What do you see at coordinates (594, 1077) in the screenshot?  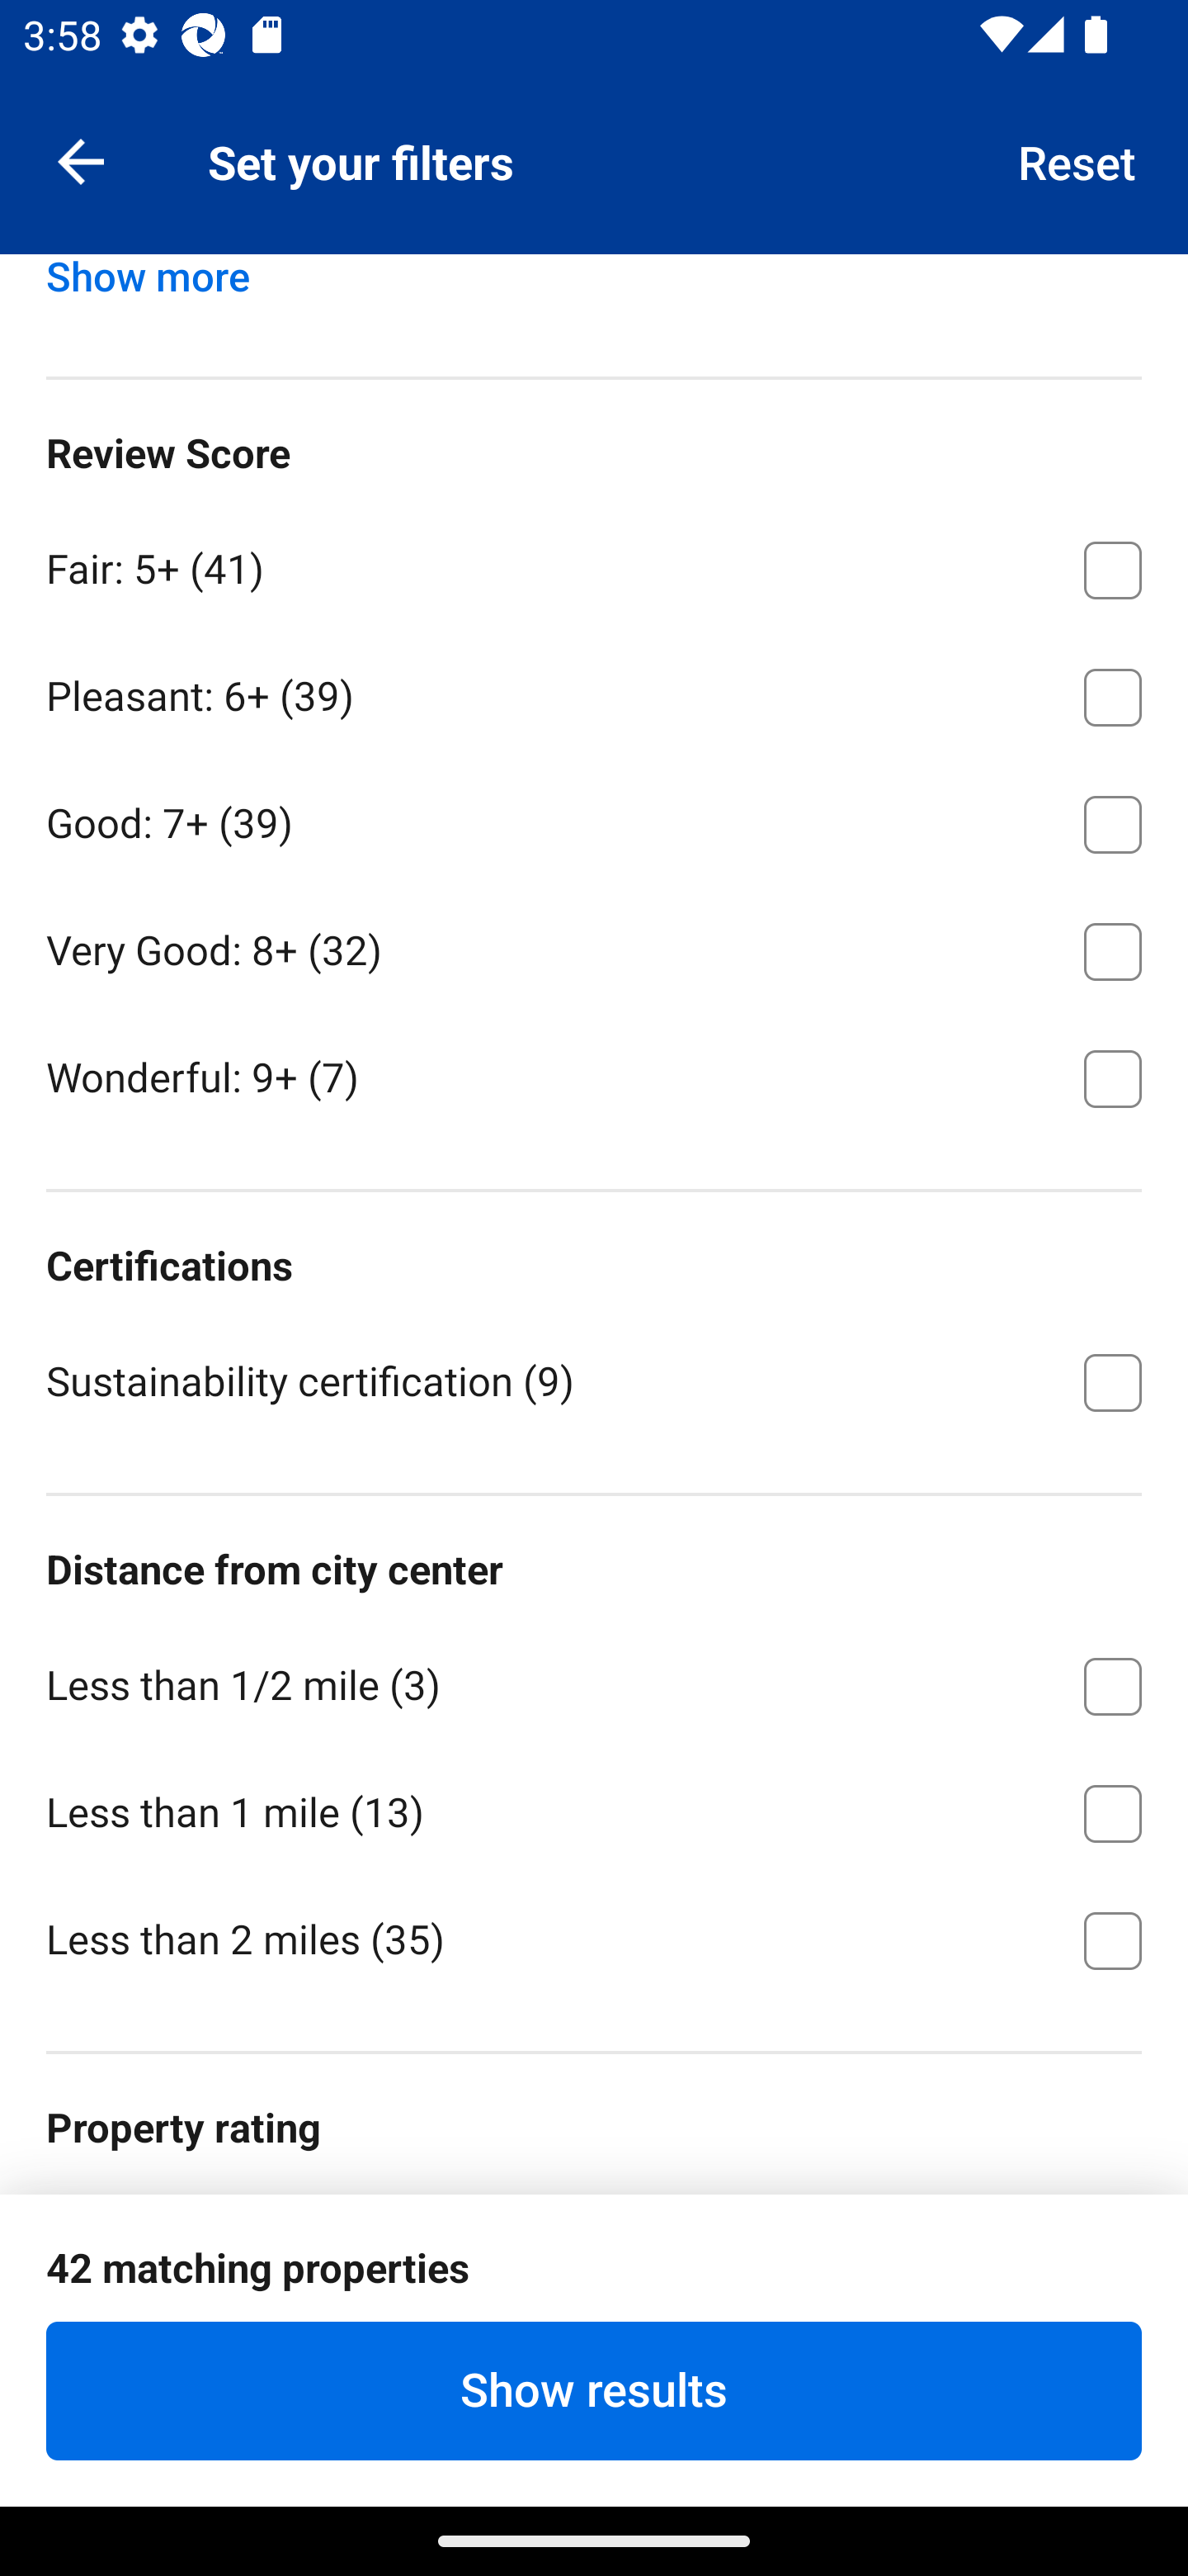 I see `Wonderful: 9+ ⁦(7)` at bounding box center [594, 1077].